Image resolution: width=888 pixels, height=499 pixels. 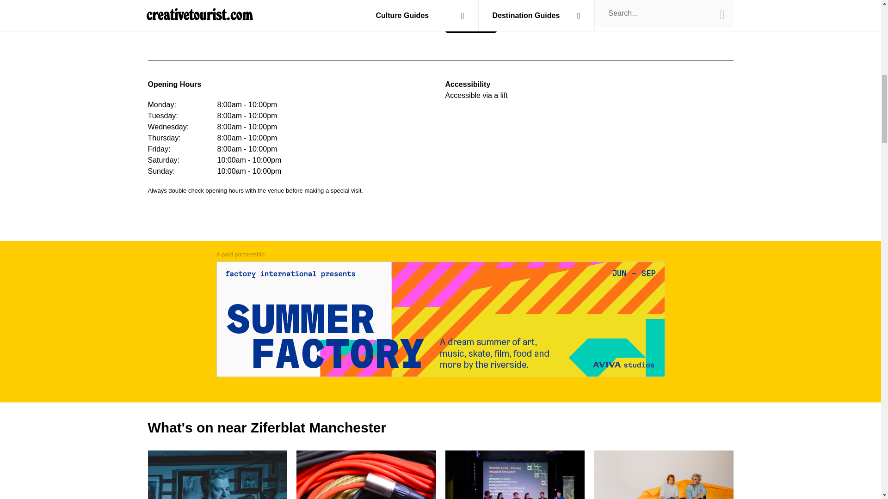 I want to click on Twitter, so click(x=218, y=475).